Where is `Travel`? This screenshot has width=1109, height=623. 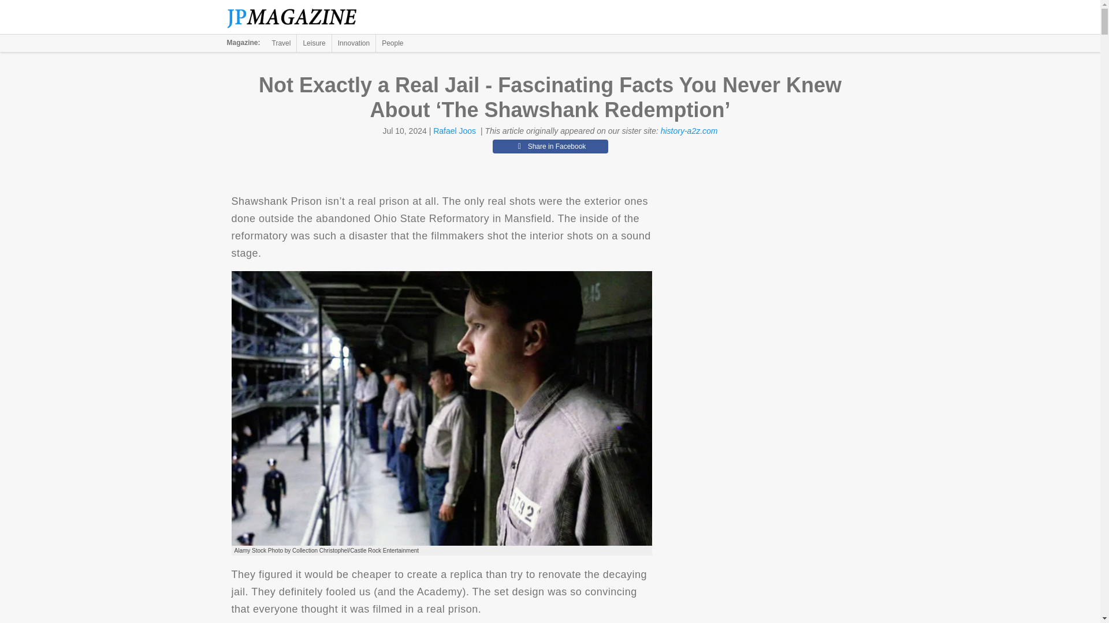
Travel is located at coordinates (281, 43).